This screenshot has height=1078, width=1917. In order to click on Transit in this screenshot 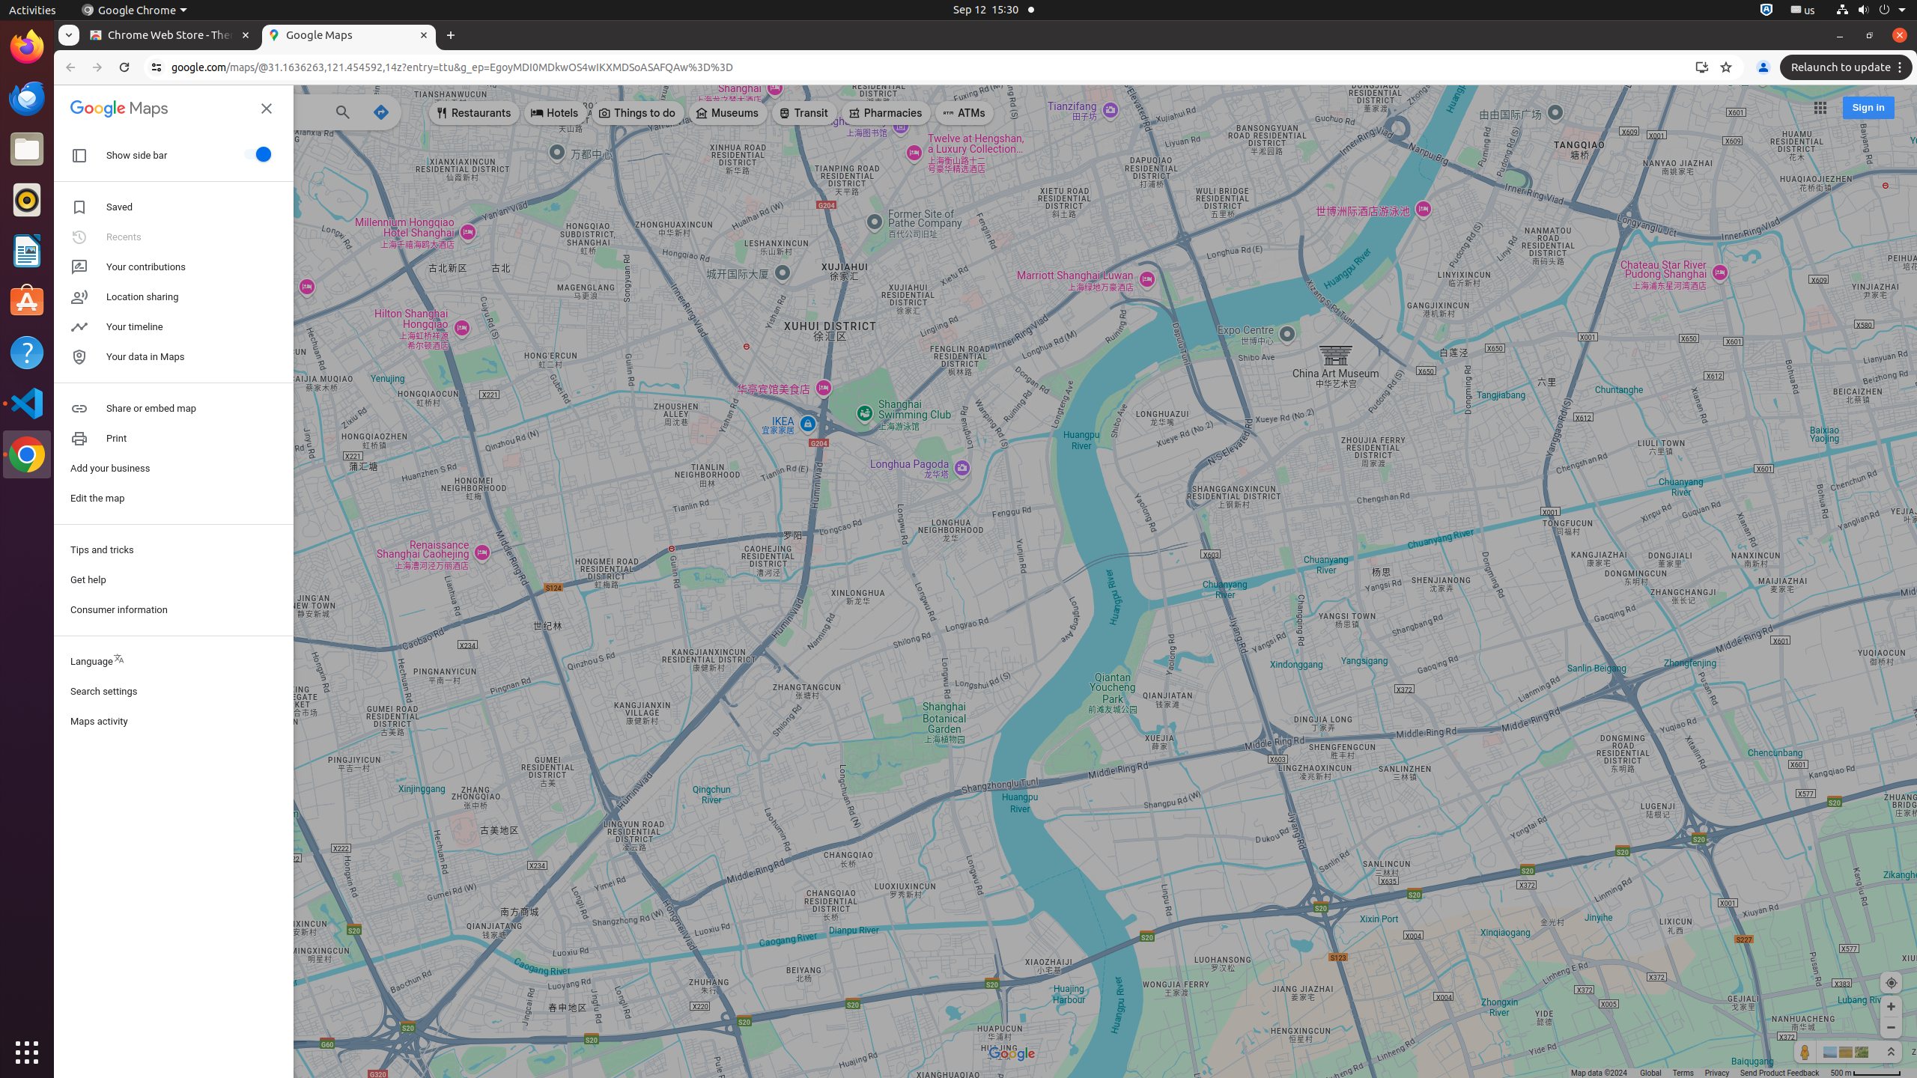, I will do `click(804, 113)`.